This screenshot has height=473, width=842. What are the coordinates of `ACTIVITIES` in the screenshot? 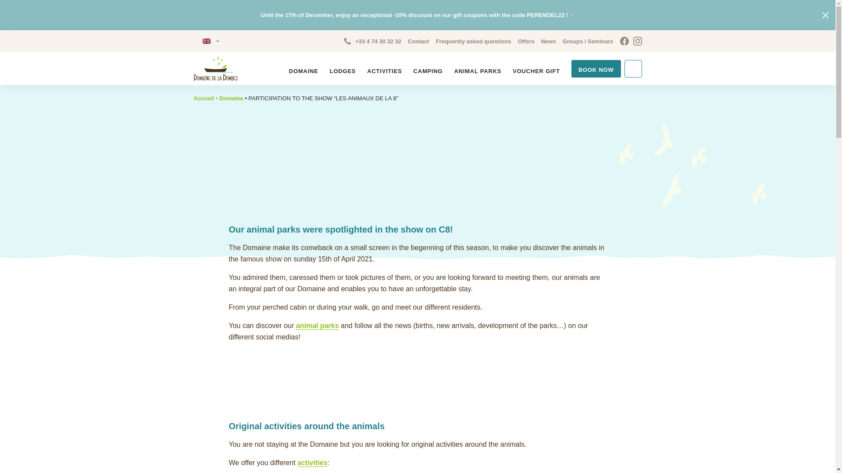 It's located at (384, 71).